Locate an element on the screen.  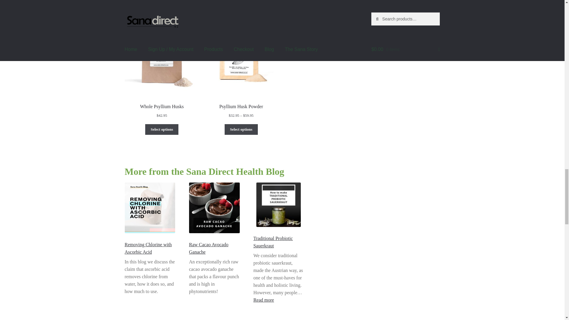
Select options is located at coordinates (241, 129).